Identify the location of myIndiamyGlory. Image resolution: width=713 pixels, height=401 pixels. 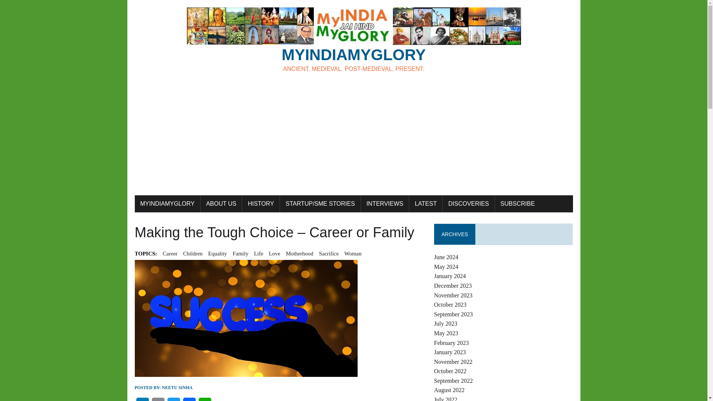
(354, 40).